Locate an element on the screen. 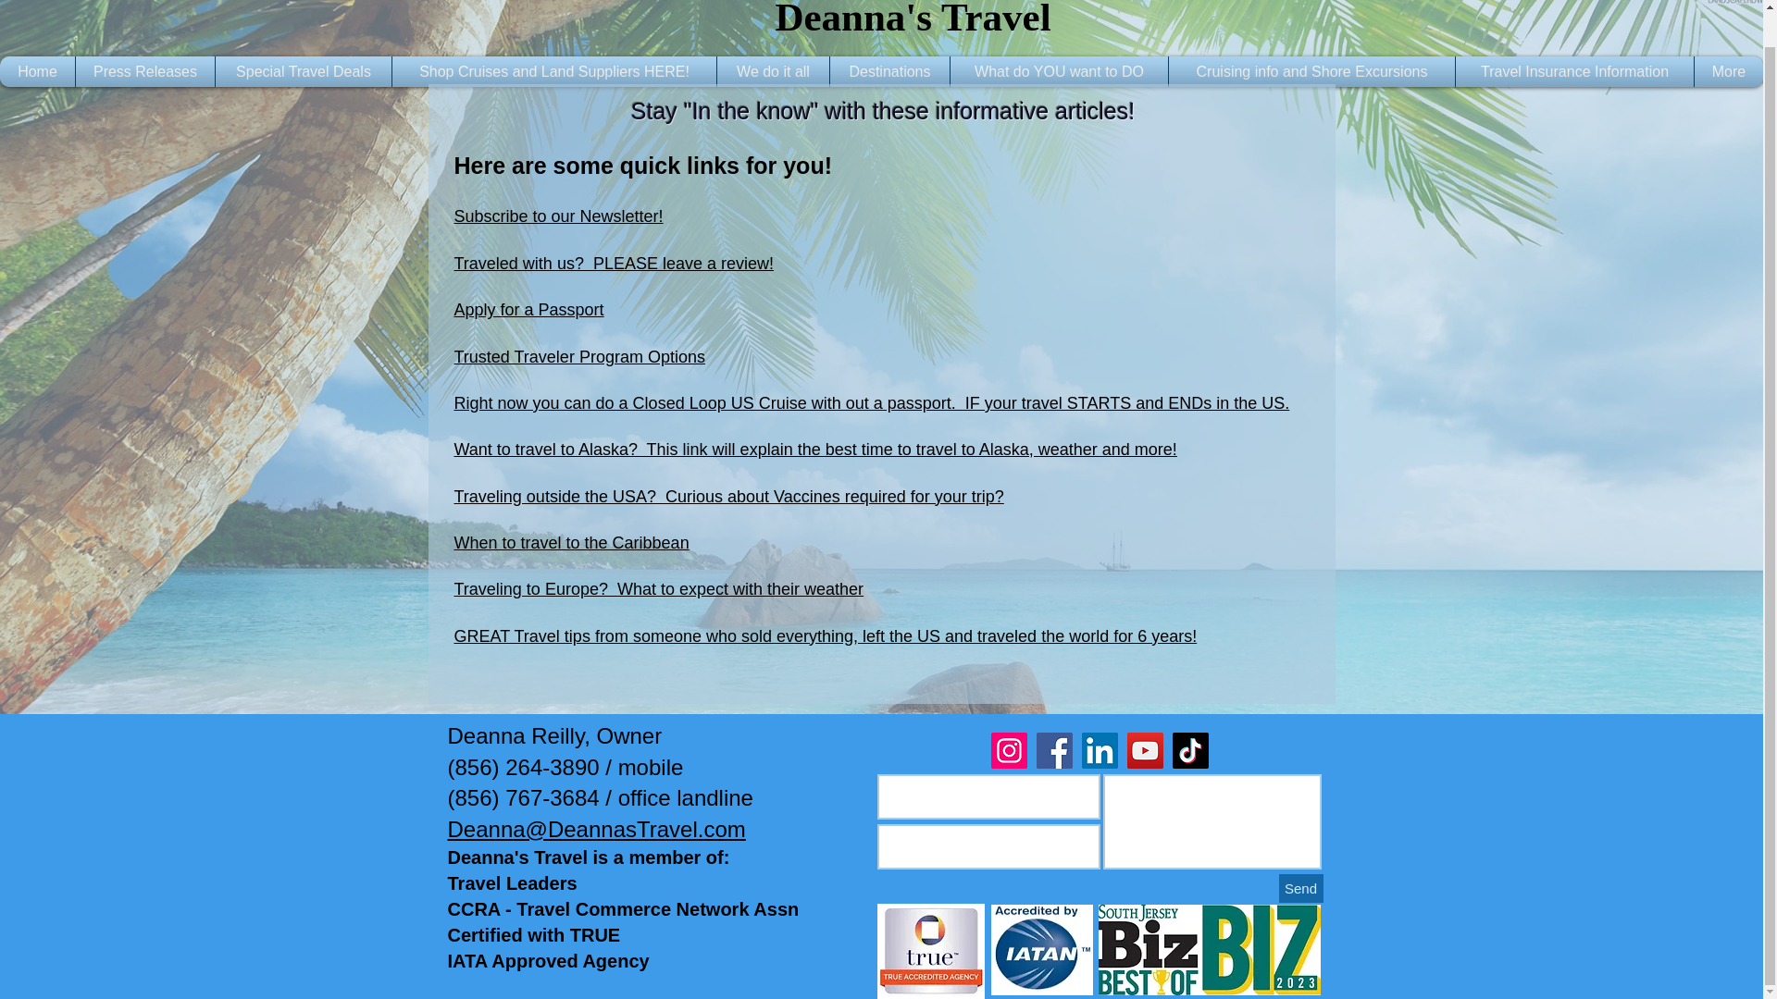 Image resolution: width=1777 pixels, height=999 pixels. When to travel to the Caribbean is located at coordinates (570, 542).